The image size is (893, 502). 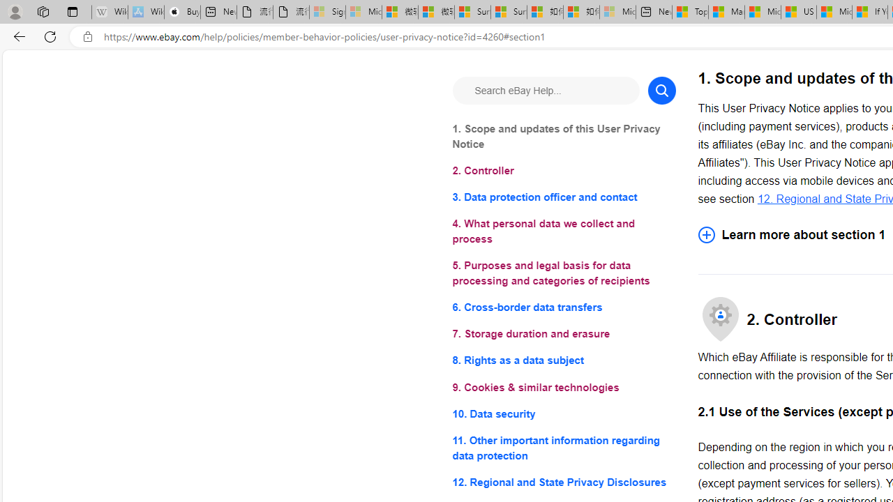 What do you see at coordinates (564, 448) in the screenshot?
I see `11. Other important information regarding data protection` at bounding box center [564, 448].